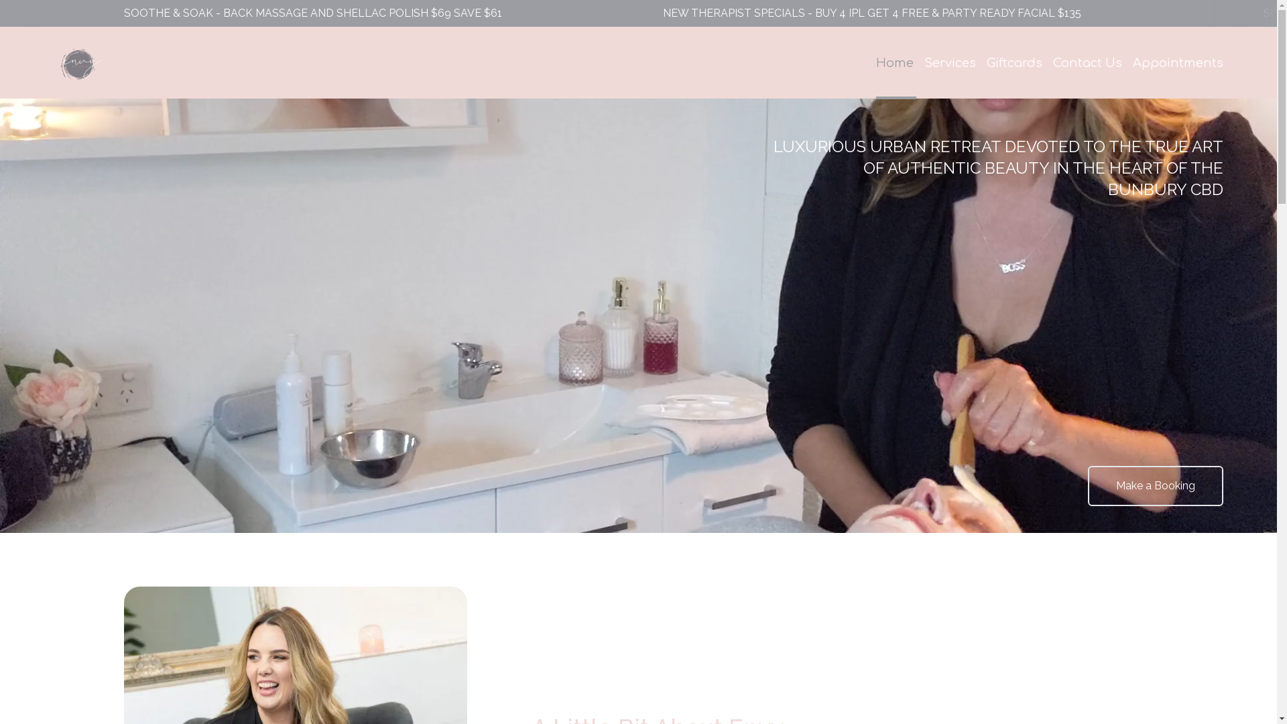 Image resolution: width=1287 pixels, height=724 pixels. What do you see at coordinates (1015, 63) in the screenshot?
I see `Giftcards` at bounding box center [1015, 63].